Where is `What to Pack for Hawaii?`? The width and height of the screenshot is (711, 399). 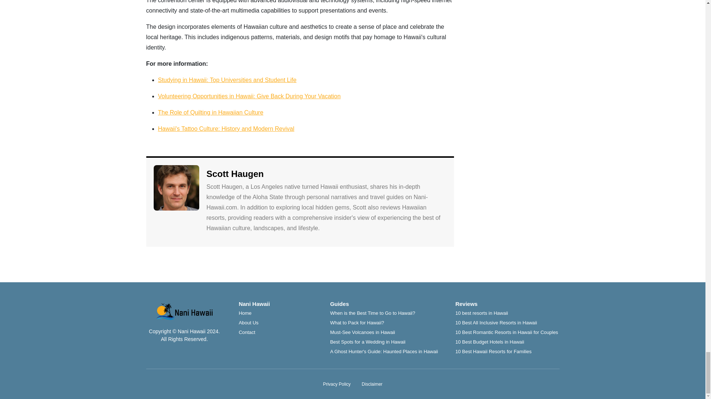 What to Pack for Hawaii? is located at coordinates (357, 323).